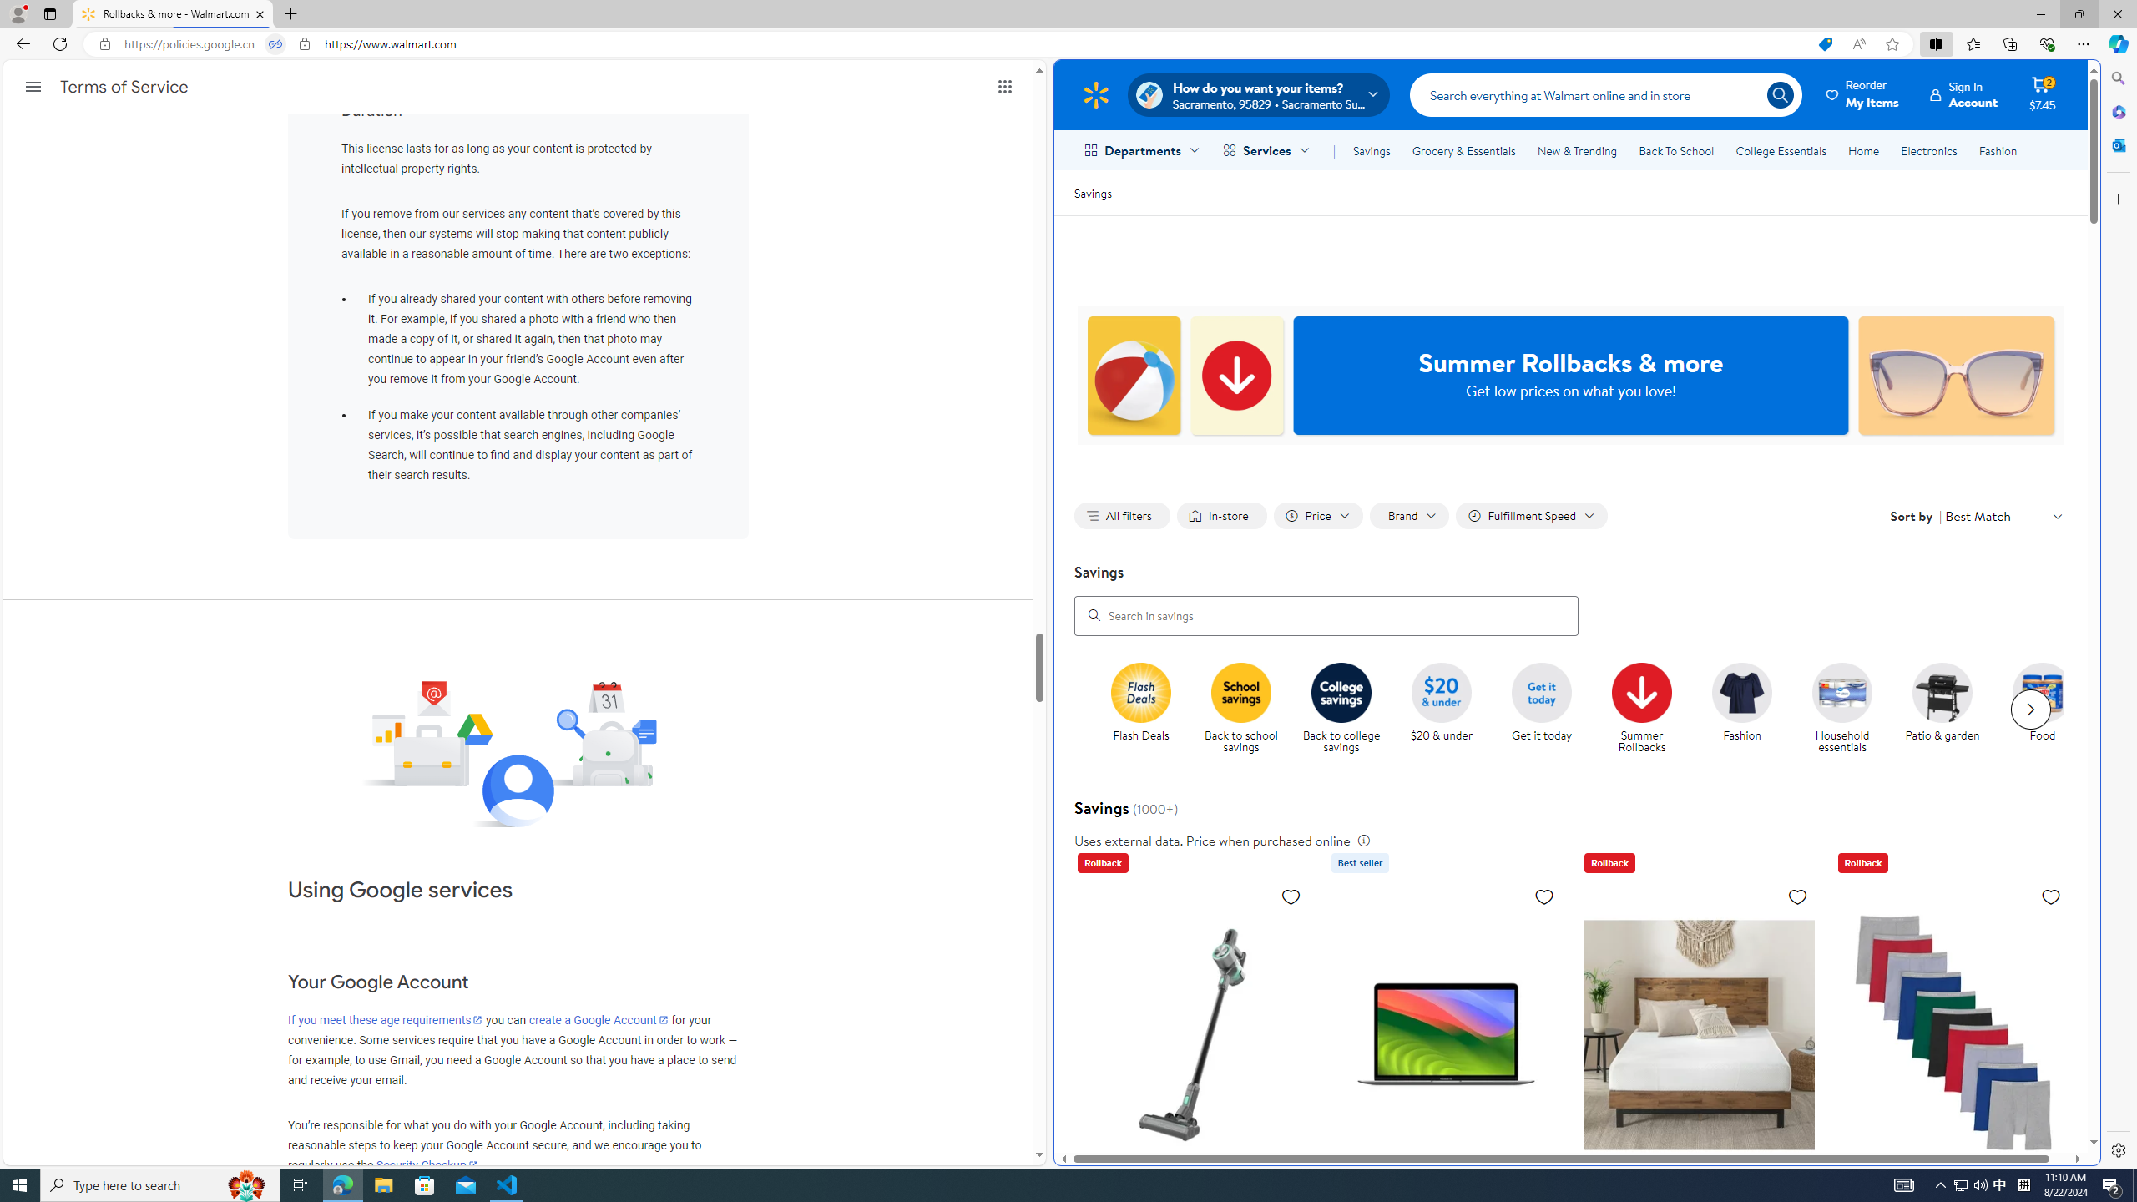 Image resolution: width=2137 pixels, height=1202 pixels. Describe the element at coordinates (1371, 150) in the screenshot. I see `Savings` at that location.